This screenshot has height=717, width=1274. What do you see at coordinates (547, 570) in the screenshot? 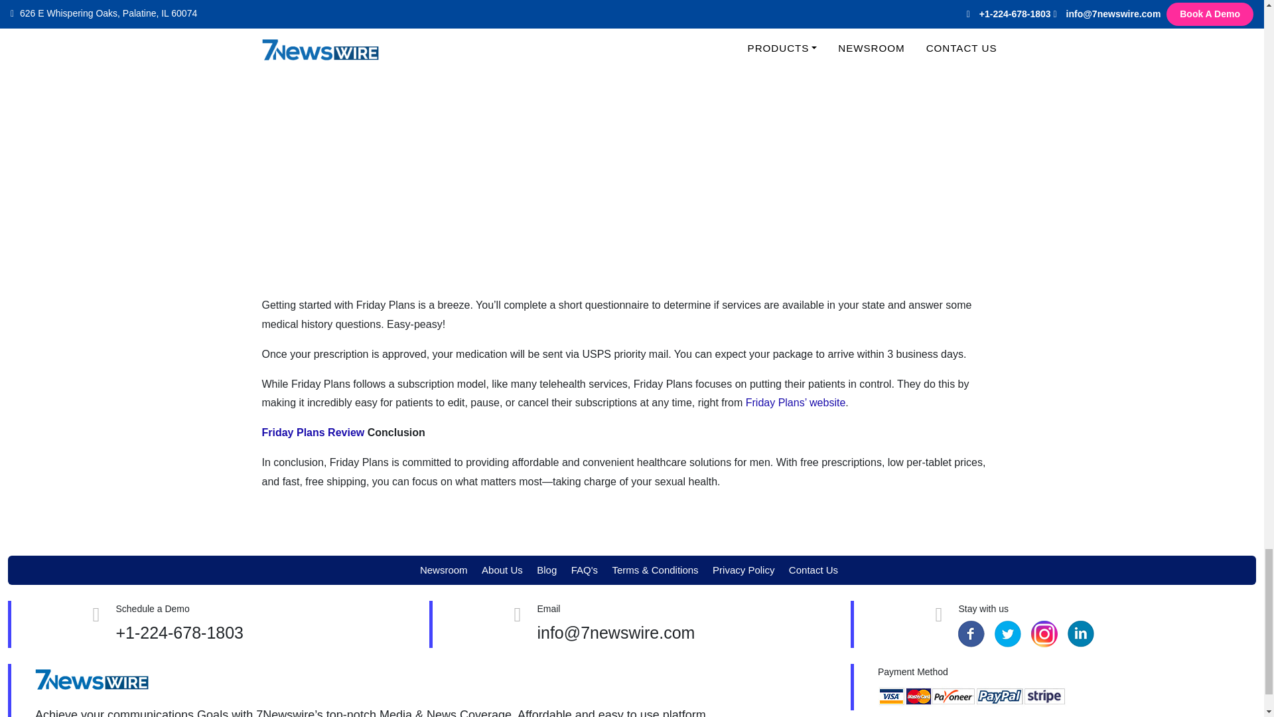
I see `Blog` at bounding box center [547, 570].